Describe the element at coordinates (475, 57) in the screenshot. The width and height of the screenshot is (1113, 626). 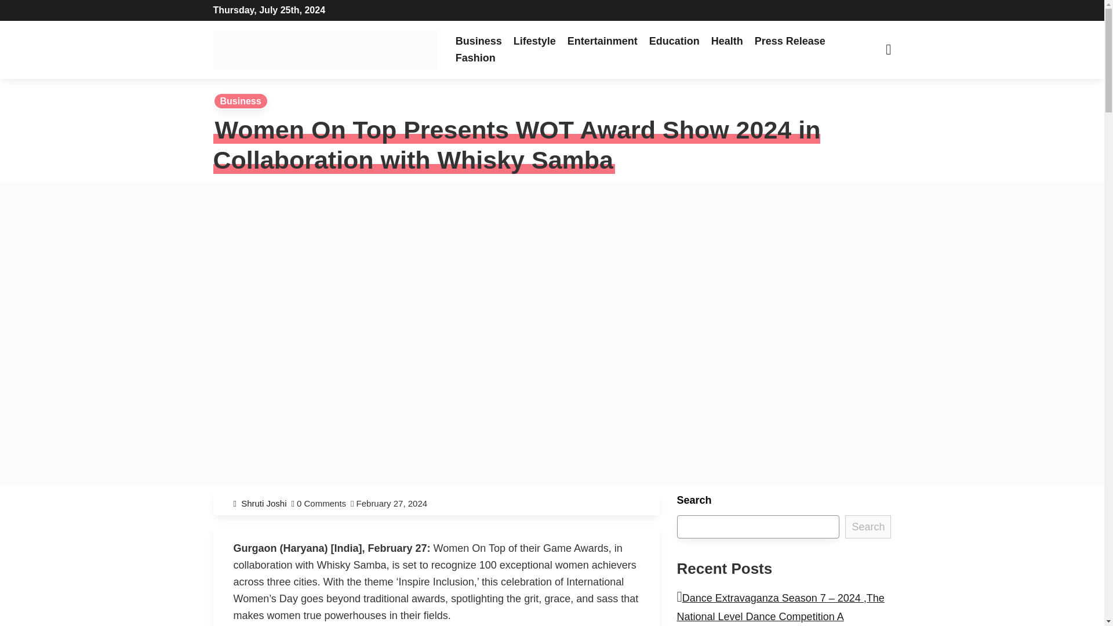
I see `Fashion` at that location.